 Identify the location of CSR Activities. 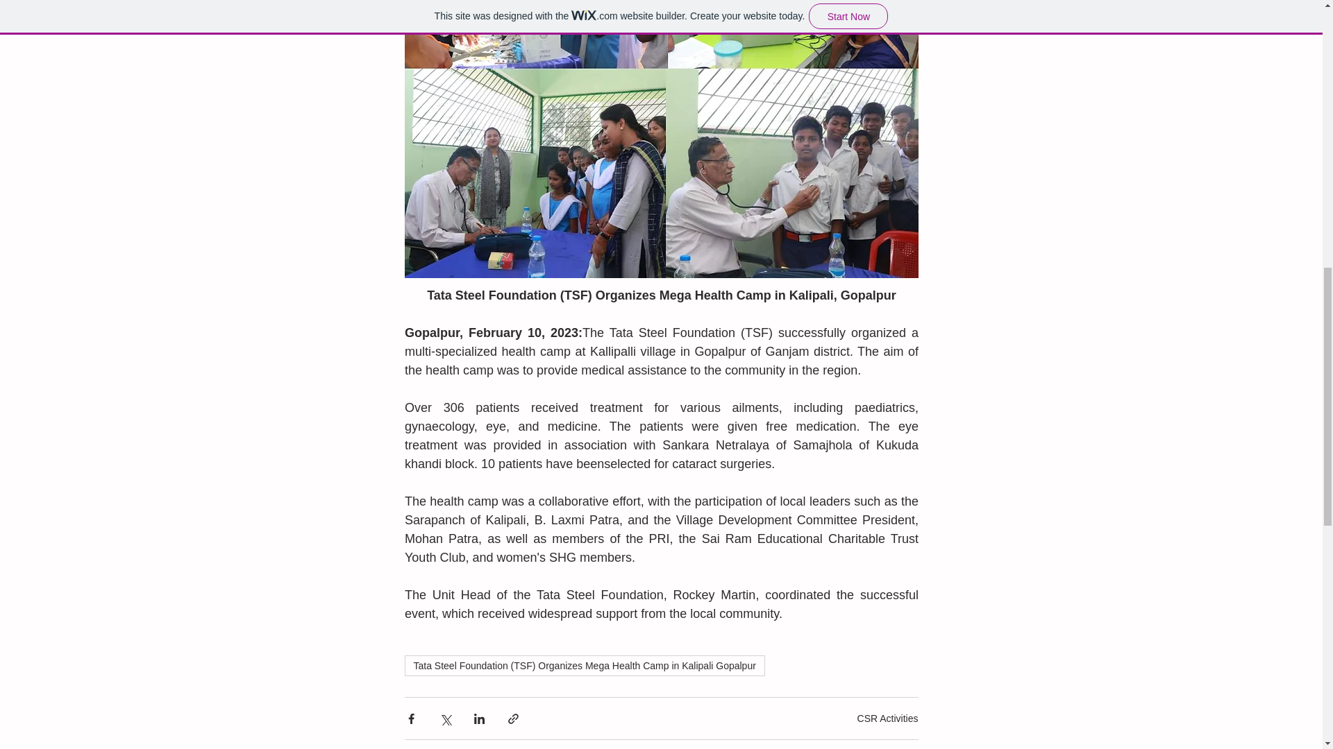
(887, 718).